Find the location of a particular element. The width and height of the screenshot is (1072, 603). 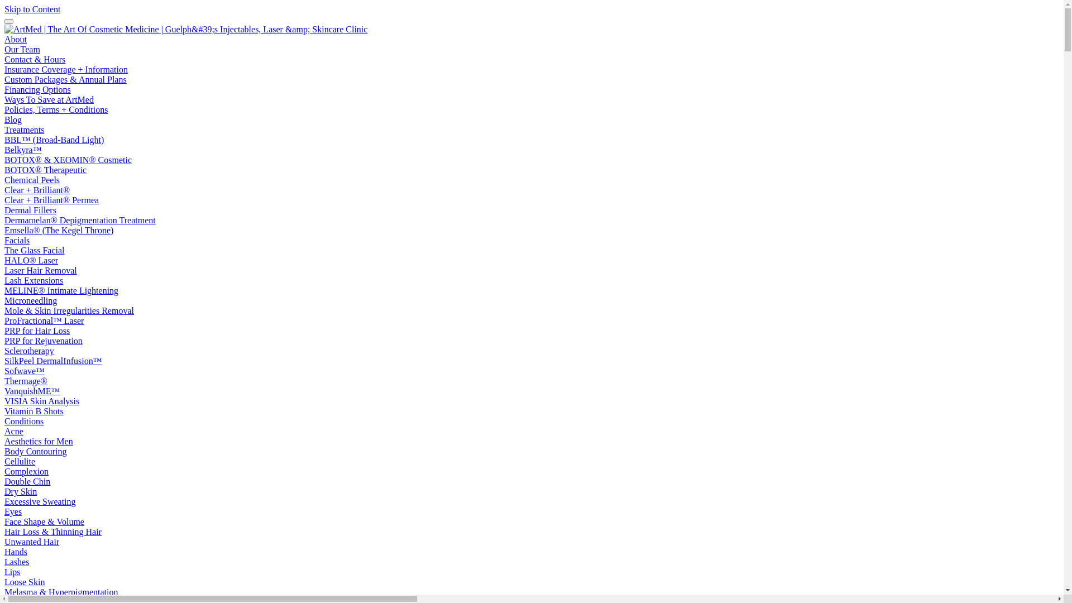

Cellulite is located at coordinates (20, 461).